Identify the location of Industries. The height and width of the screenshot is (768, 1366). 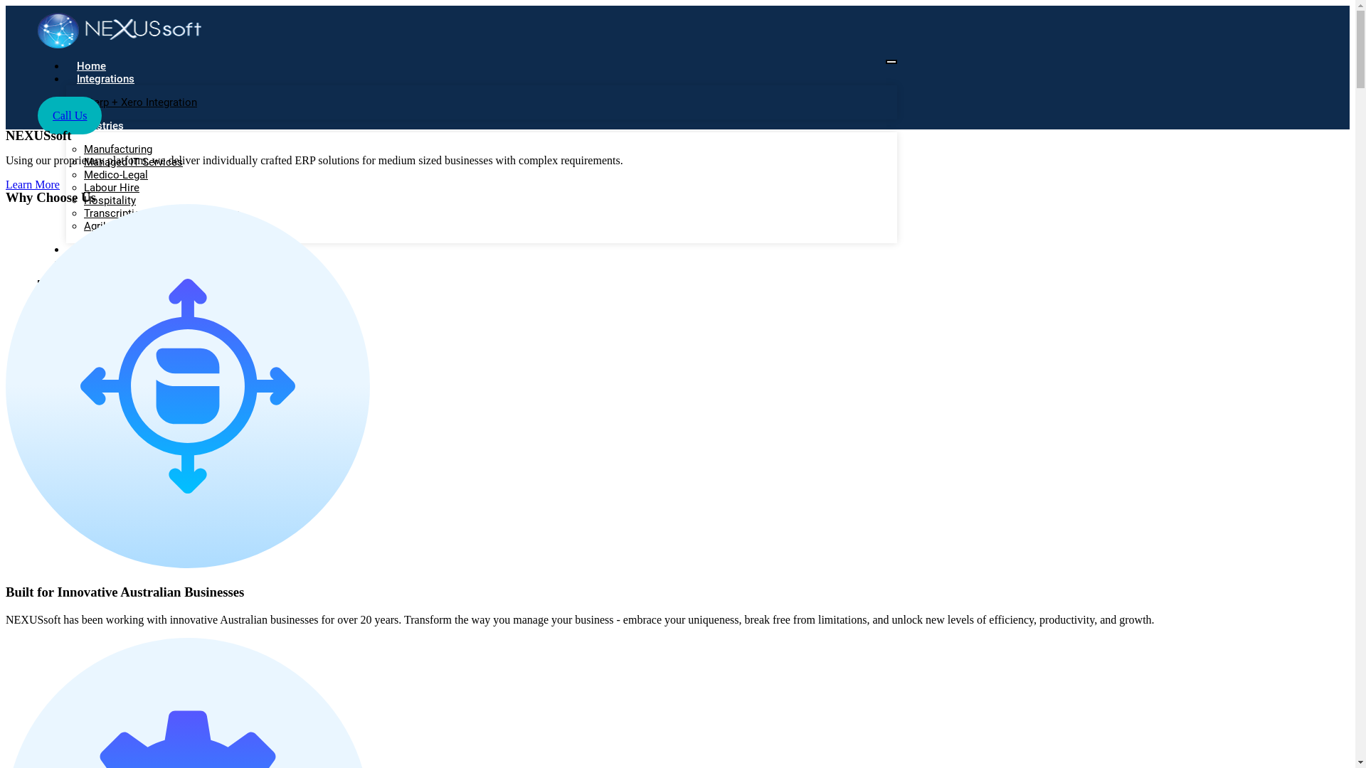
(100, 126).